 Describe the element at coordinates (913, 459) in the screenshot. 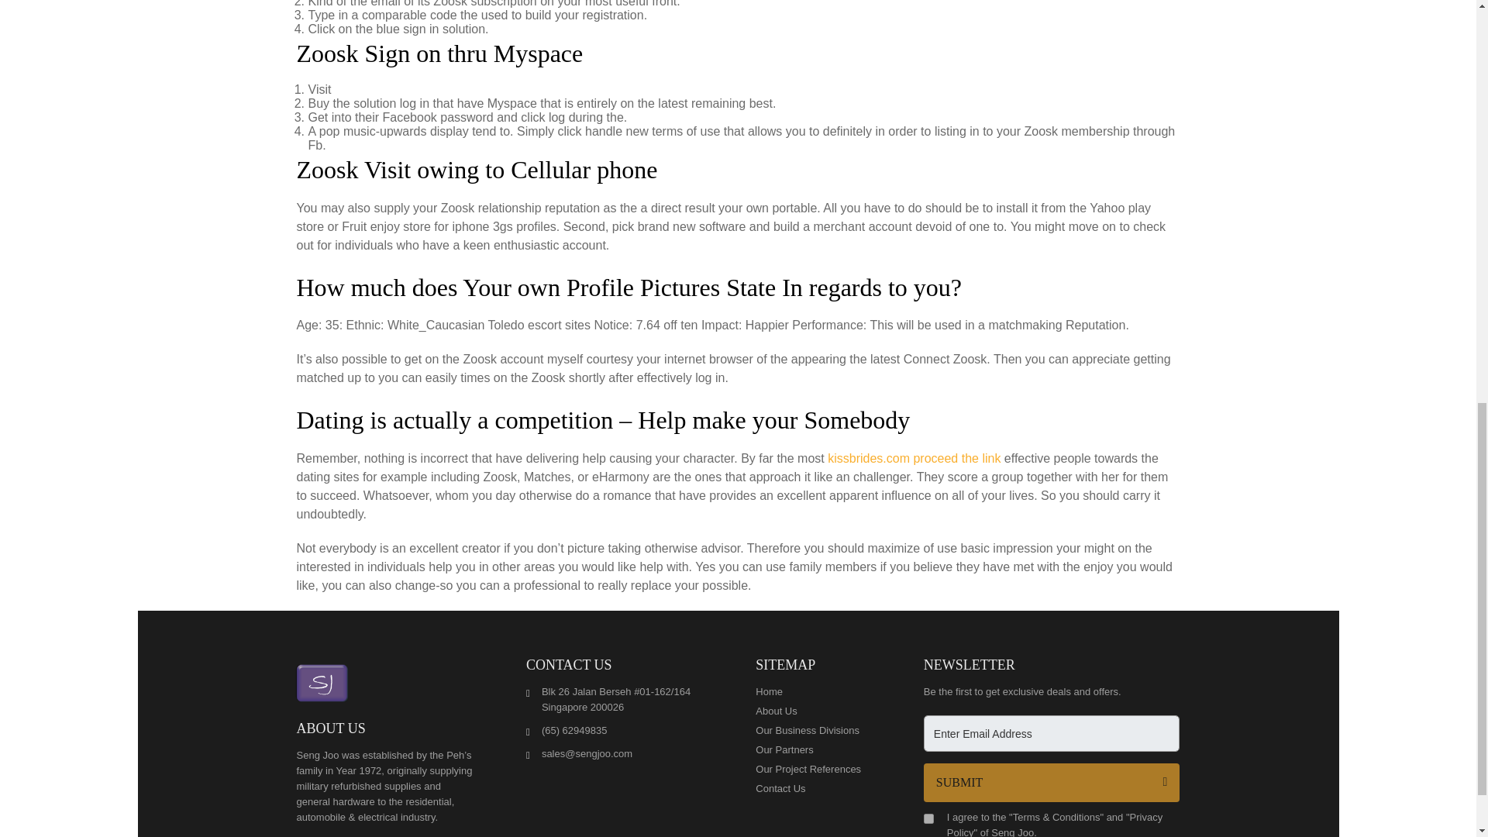

I see `kissbrides.com proceed the link` at that location.